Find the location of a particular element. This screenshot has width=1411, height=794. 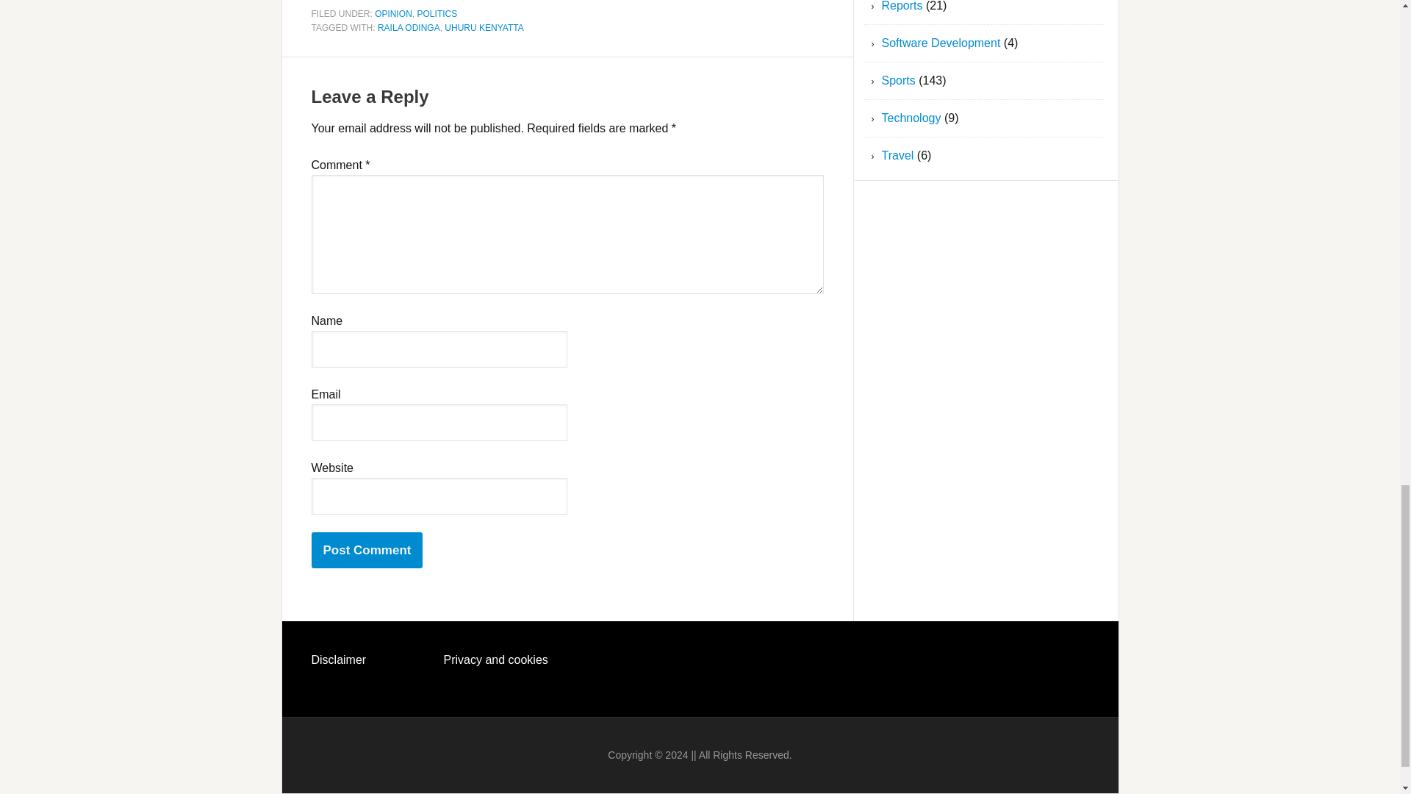

OPINION is located at coordinates (393, 13).